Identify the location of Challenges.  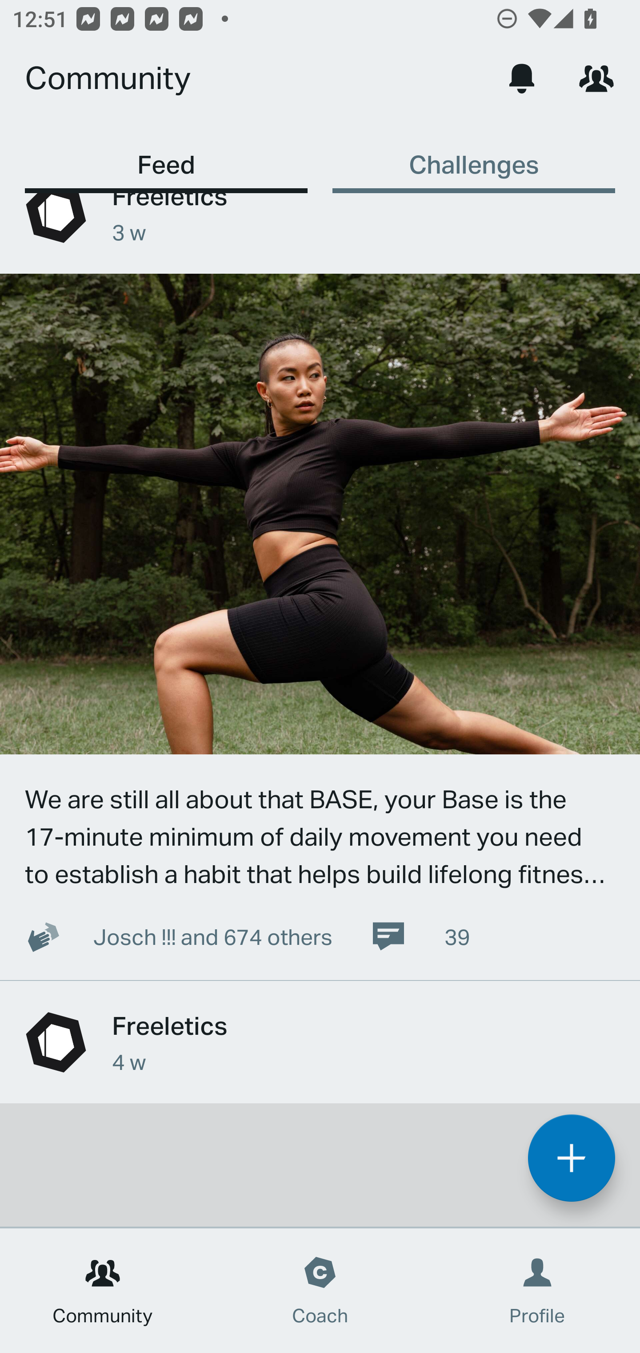
(473, 156).